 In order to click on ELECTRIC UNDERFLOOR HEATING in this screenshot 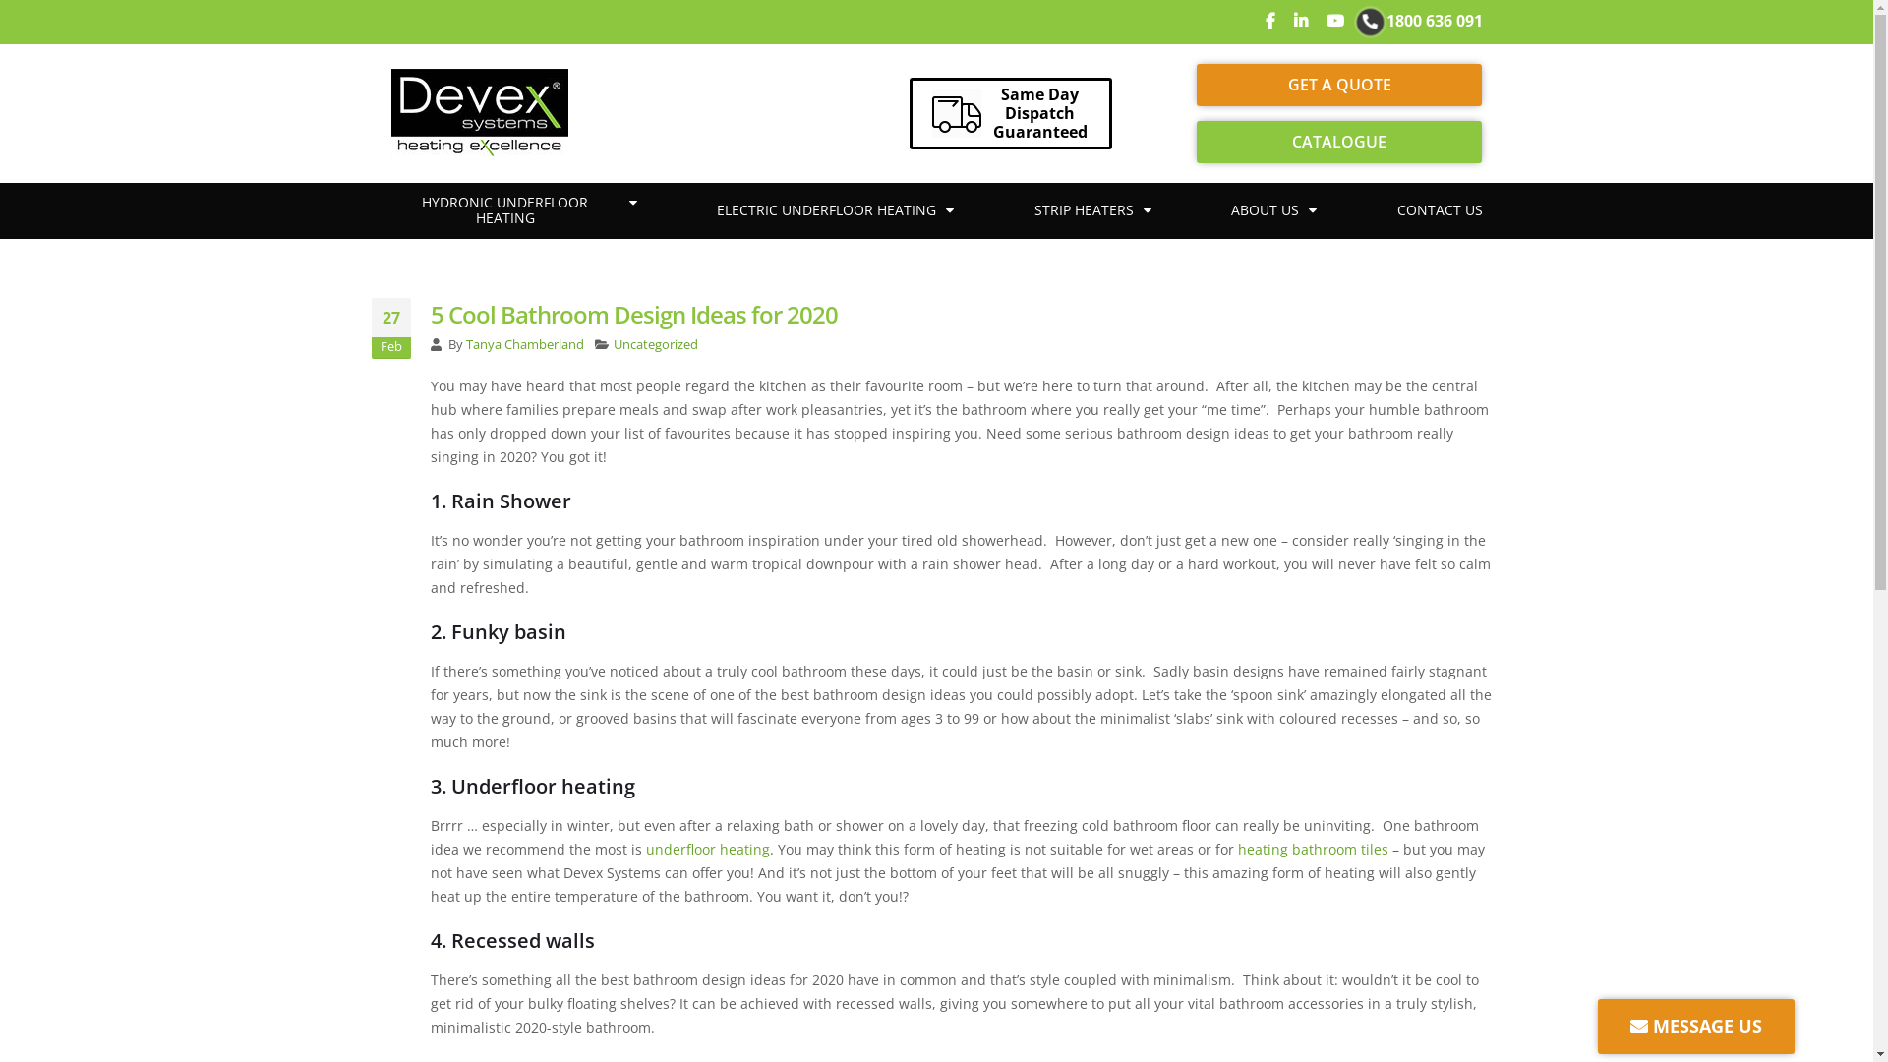, I will do `click(836, 210)`.